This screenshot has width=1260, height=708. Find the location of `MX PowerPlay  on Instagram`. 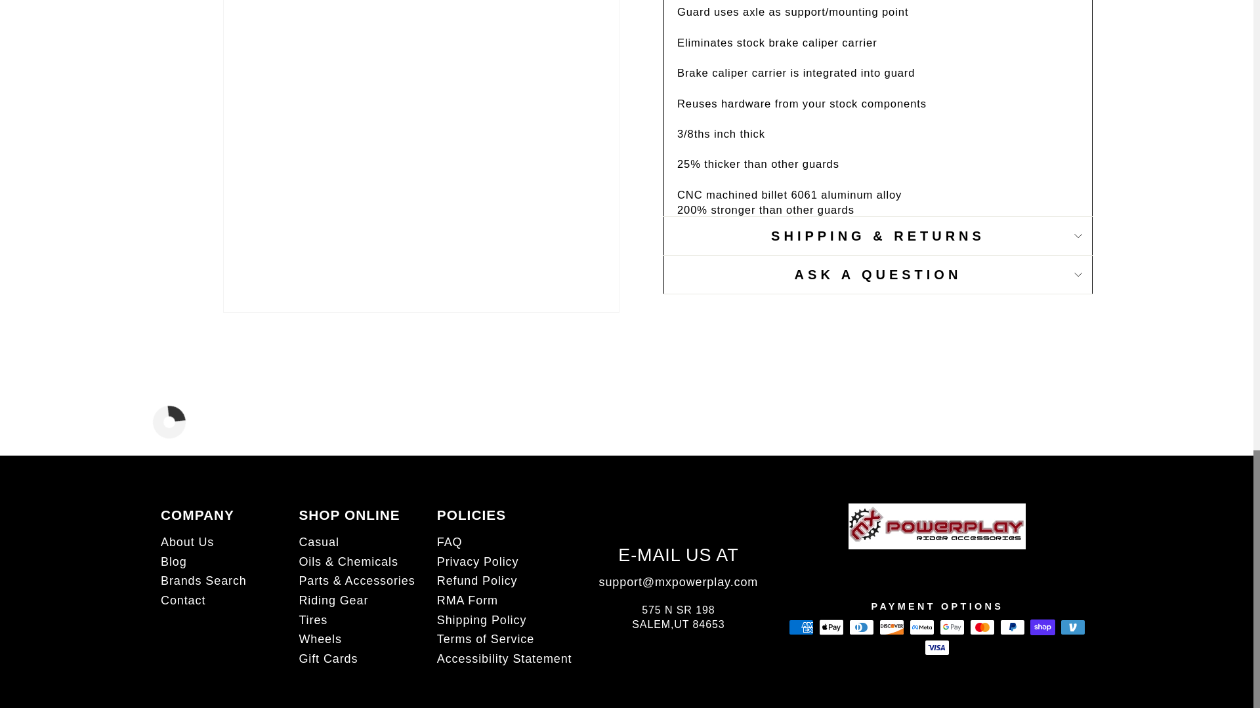

MX PowerPlay  on Instagram is located at coordinates (937, 561).